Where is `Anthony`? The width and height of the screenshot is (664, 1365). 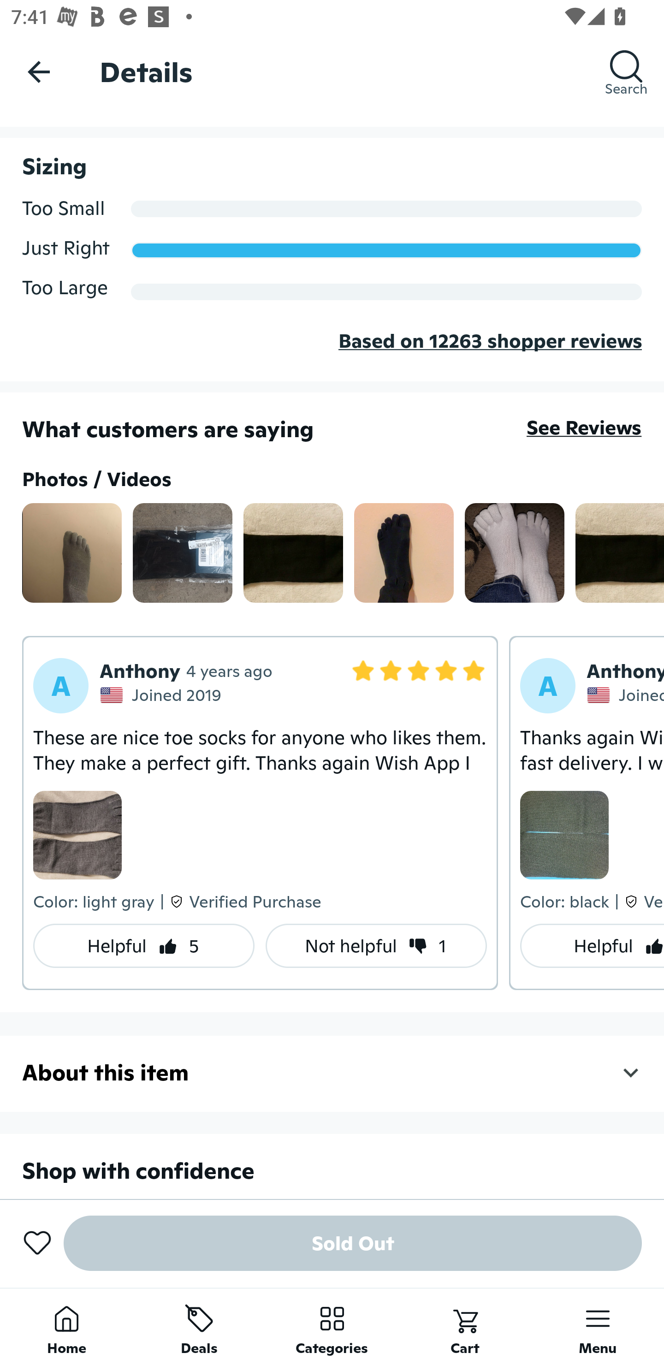 Anthony is located at coordinates (625, 671).